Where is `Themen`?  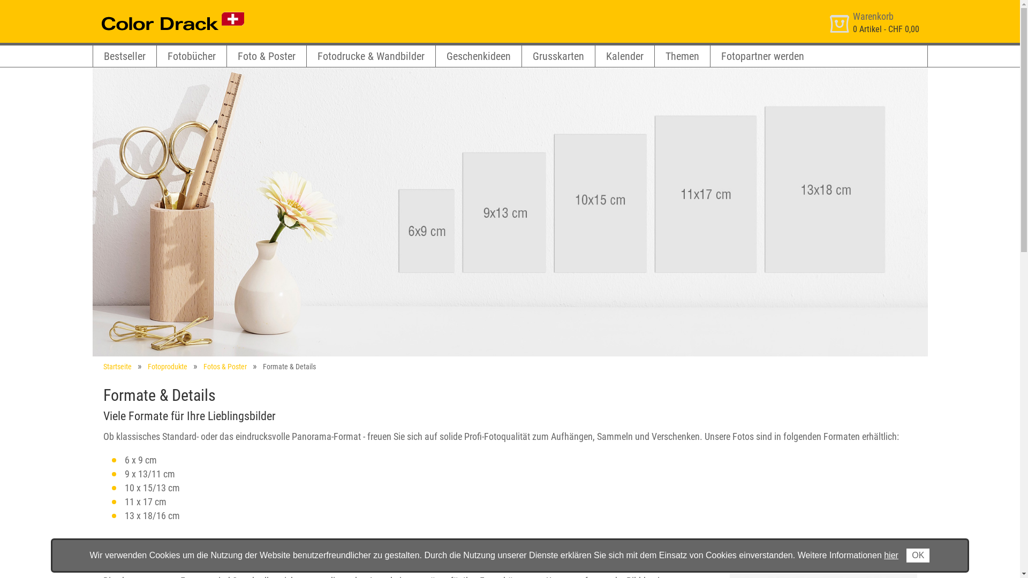
Themen is located at coordinates (682, 56).